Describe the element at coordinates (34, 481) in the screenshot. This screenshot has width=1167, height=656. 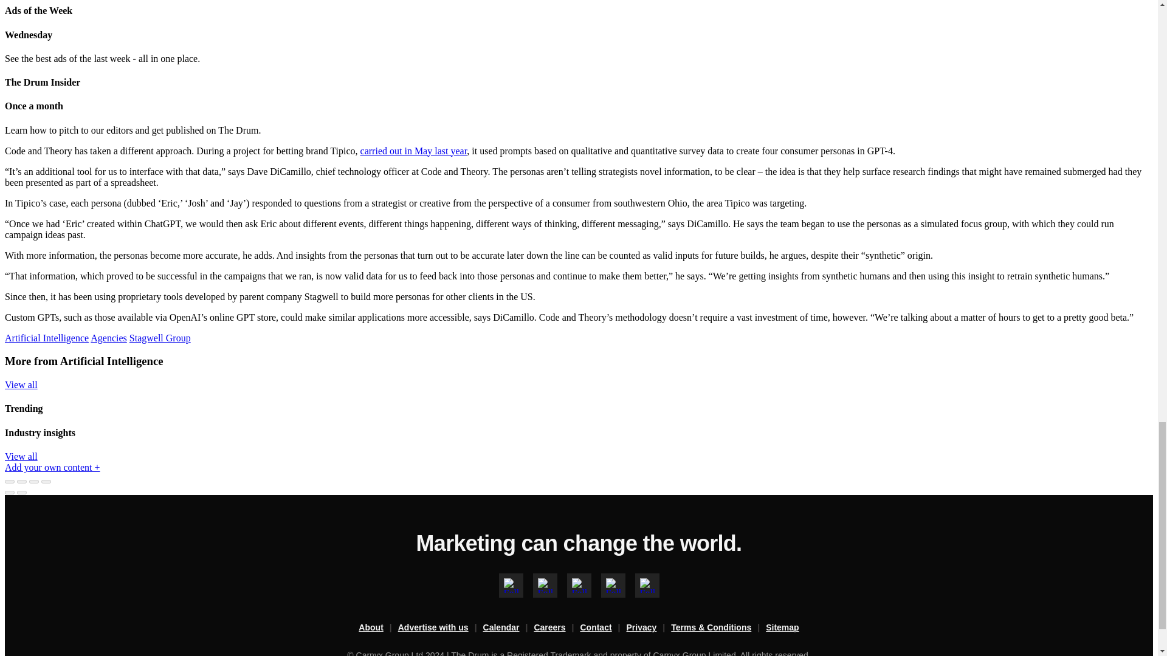
I see `Toggle fullscreen` at that location.